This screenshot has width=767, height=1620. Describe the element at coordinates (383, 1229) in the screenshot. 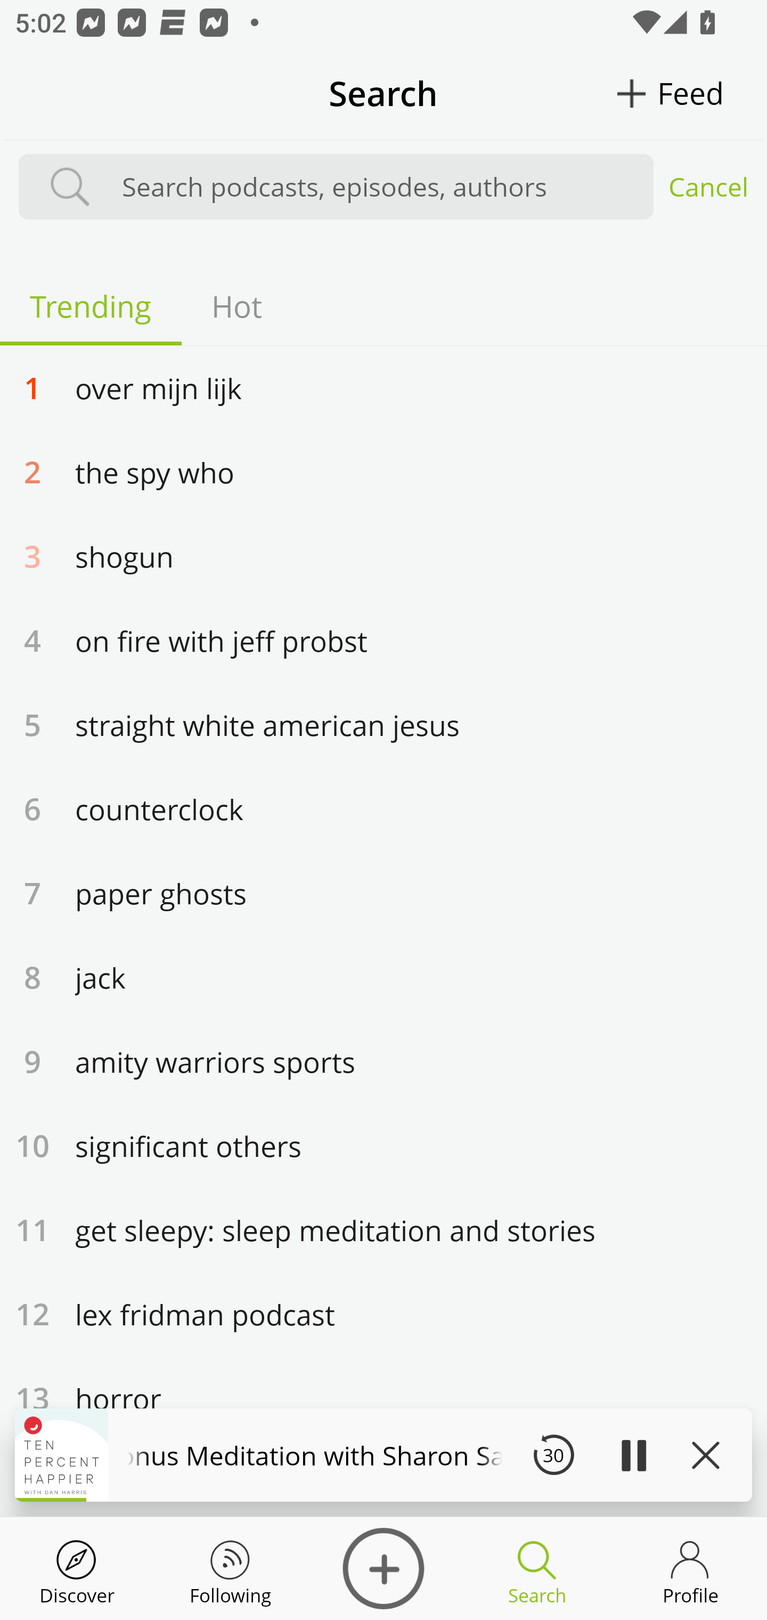

I see `11 get sleepy: sleep meditation and stories` at that location.